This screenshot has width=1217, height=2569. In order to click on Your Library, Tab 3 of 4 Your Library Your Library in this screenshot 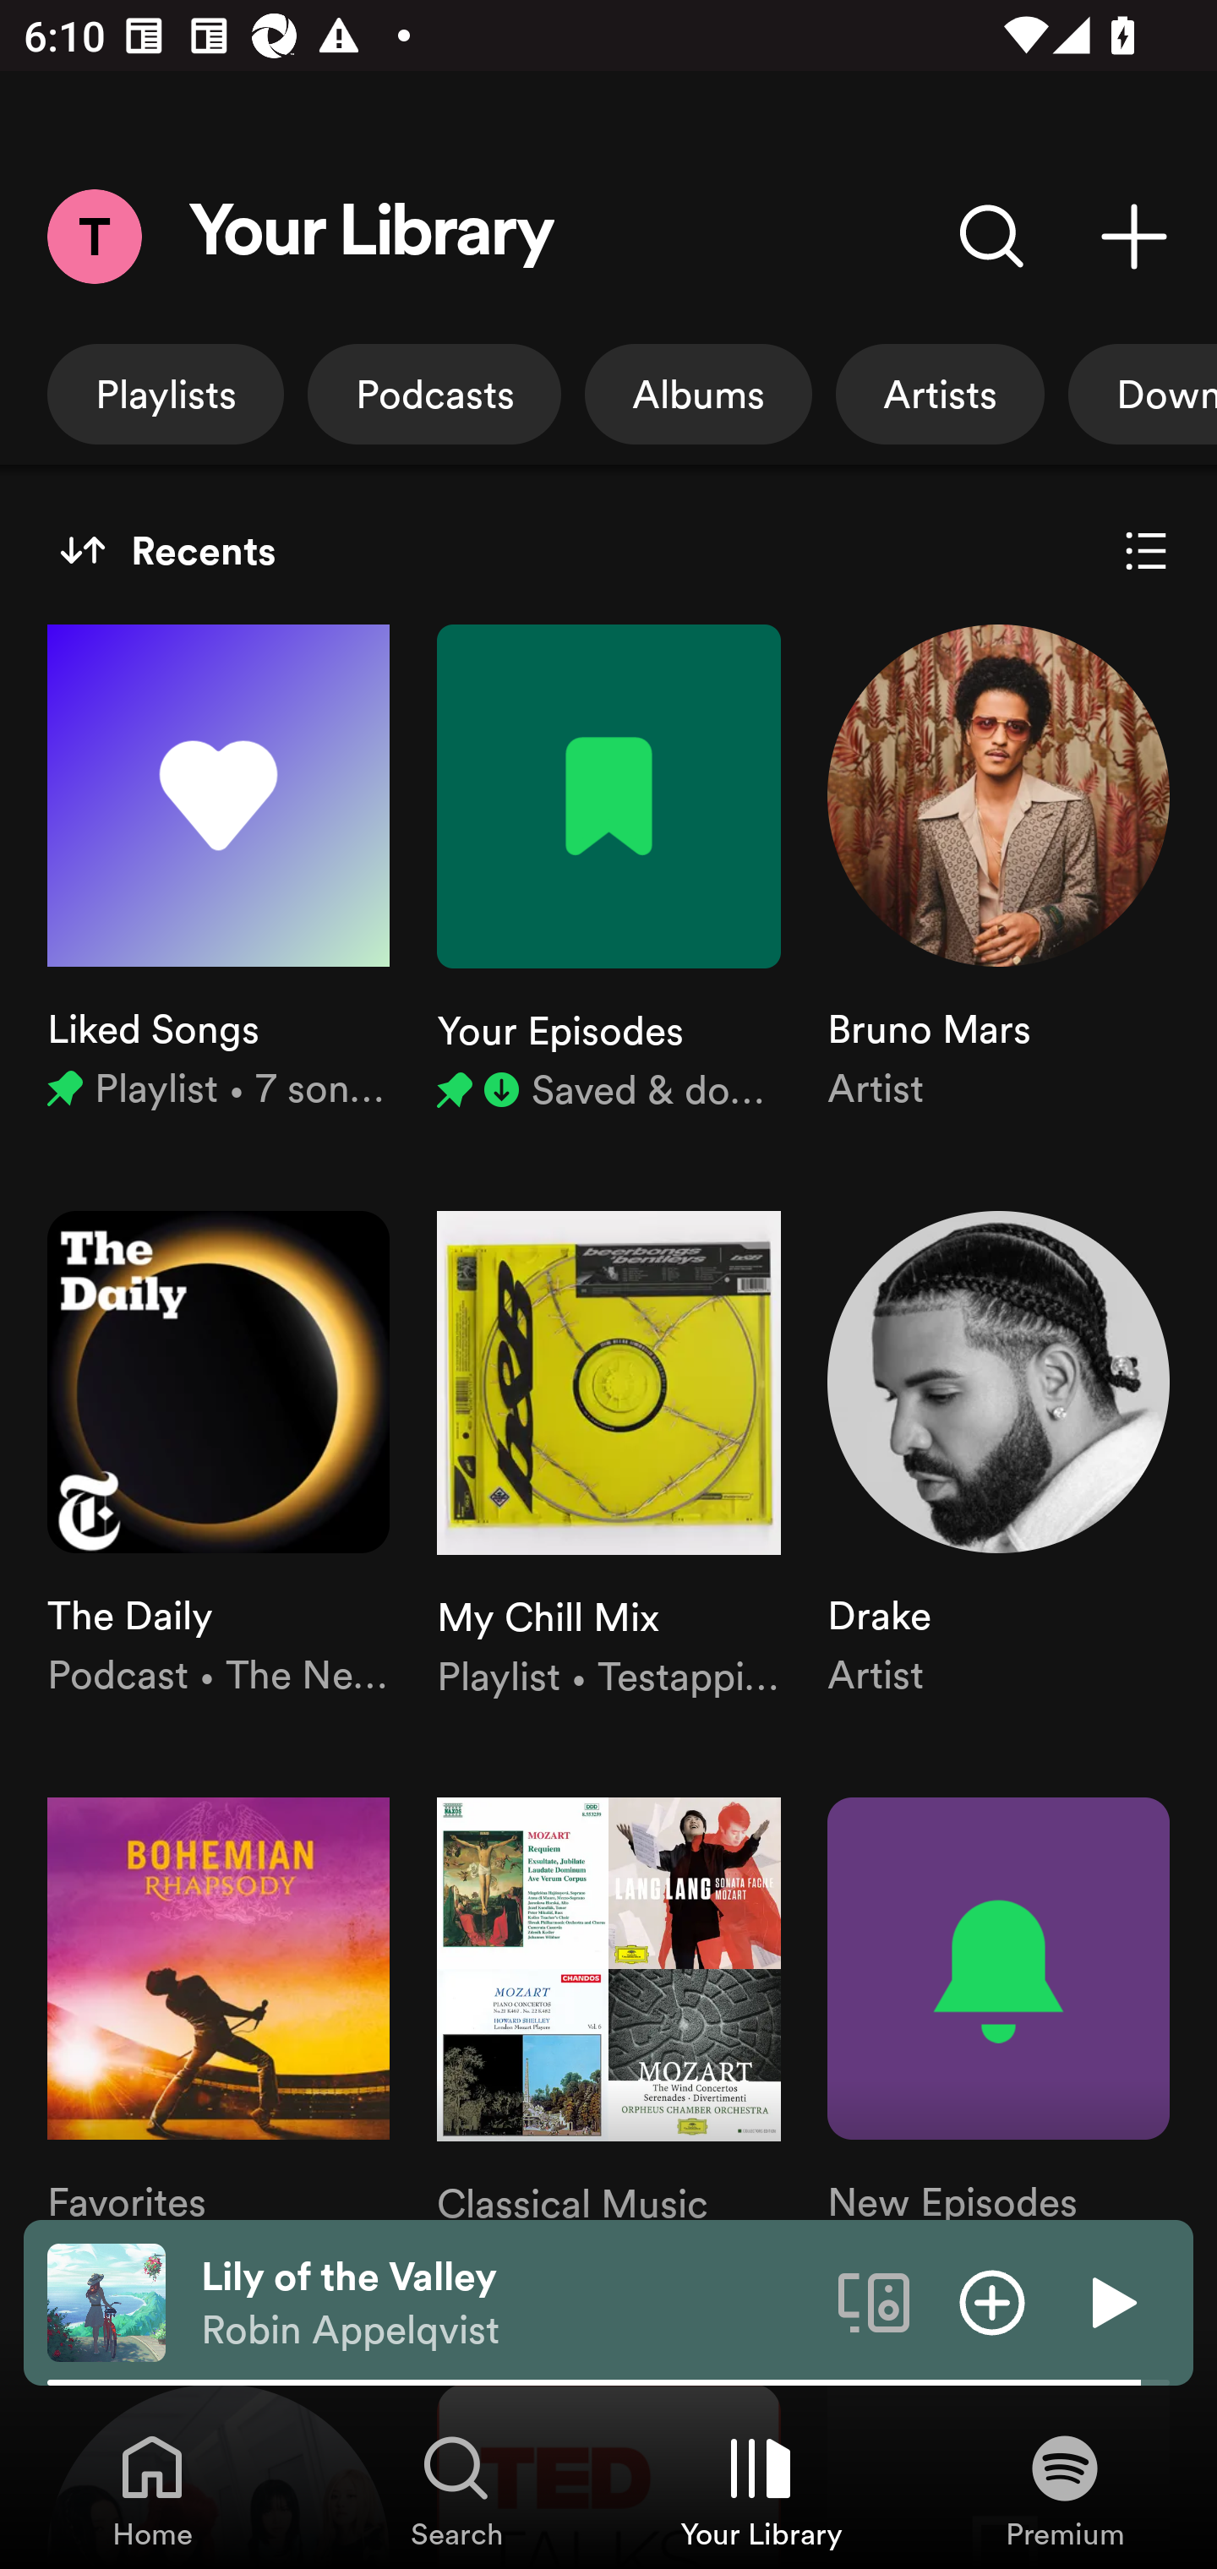, I will do `click(761, 2490)`.